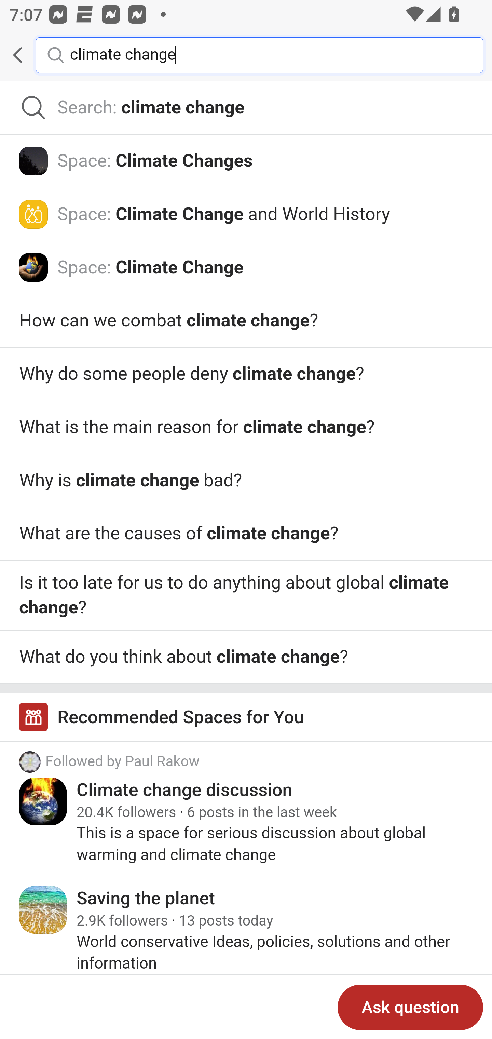 Image resolution: width=492 pixels, height=1039 pixels. Describe the element at coordinates (246, 55) in the screenshot. I see `Me Home Search Add` at that location.